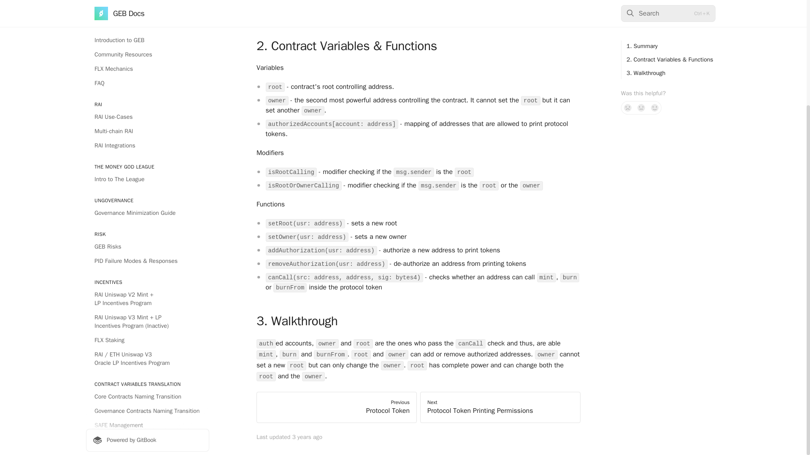  Describe the element at coordinates (147, 203) in the screenshot. I see `FLX Staking` at that location.